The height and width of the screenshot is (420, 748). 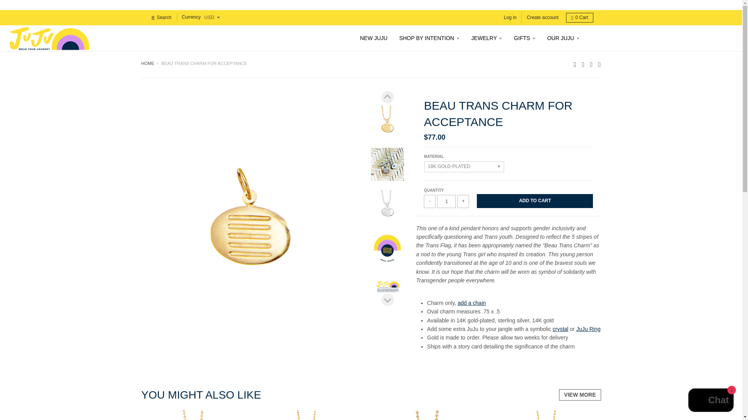 I want to click on 0 Cart, so click(x=580, y=18).